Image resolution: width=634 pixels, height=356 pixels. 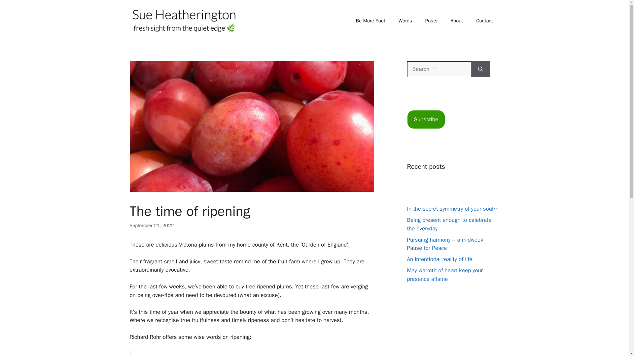 I want to click on Being present enough to celebrate the everyday, so click(x=449, y=224).